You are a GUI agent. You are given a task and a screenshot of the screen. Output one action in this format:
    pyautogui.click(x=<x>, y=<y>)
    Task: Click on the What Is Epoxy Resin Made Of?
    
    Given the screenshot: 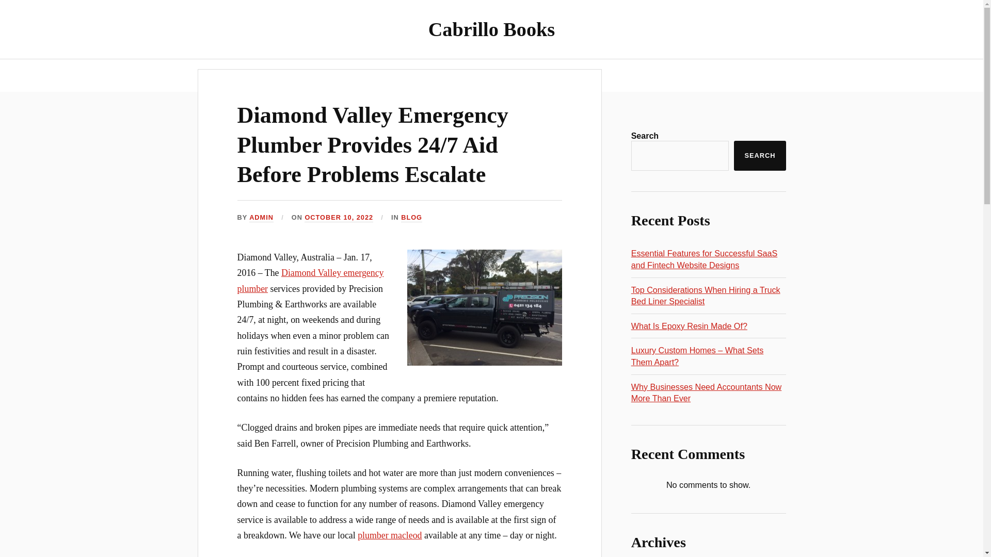 What is the action you would take?
    pyautogui.click(x=689, y=326)
    